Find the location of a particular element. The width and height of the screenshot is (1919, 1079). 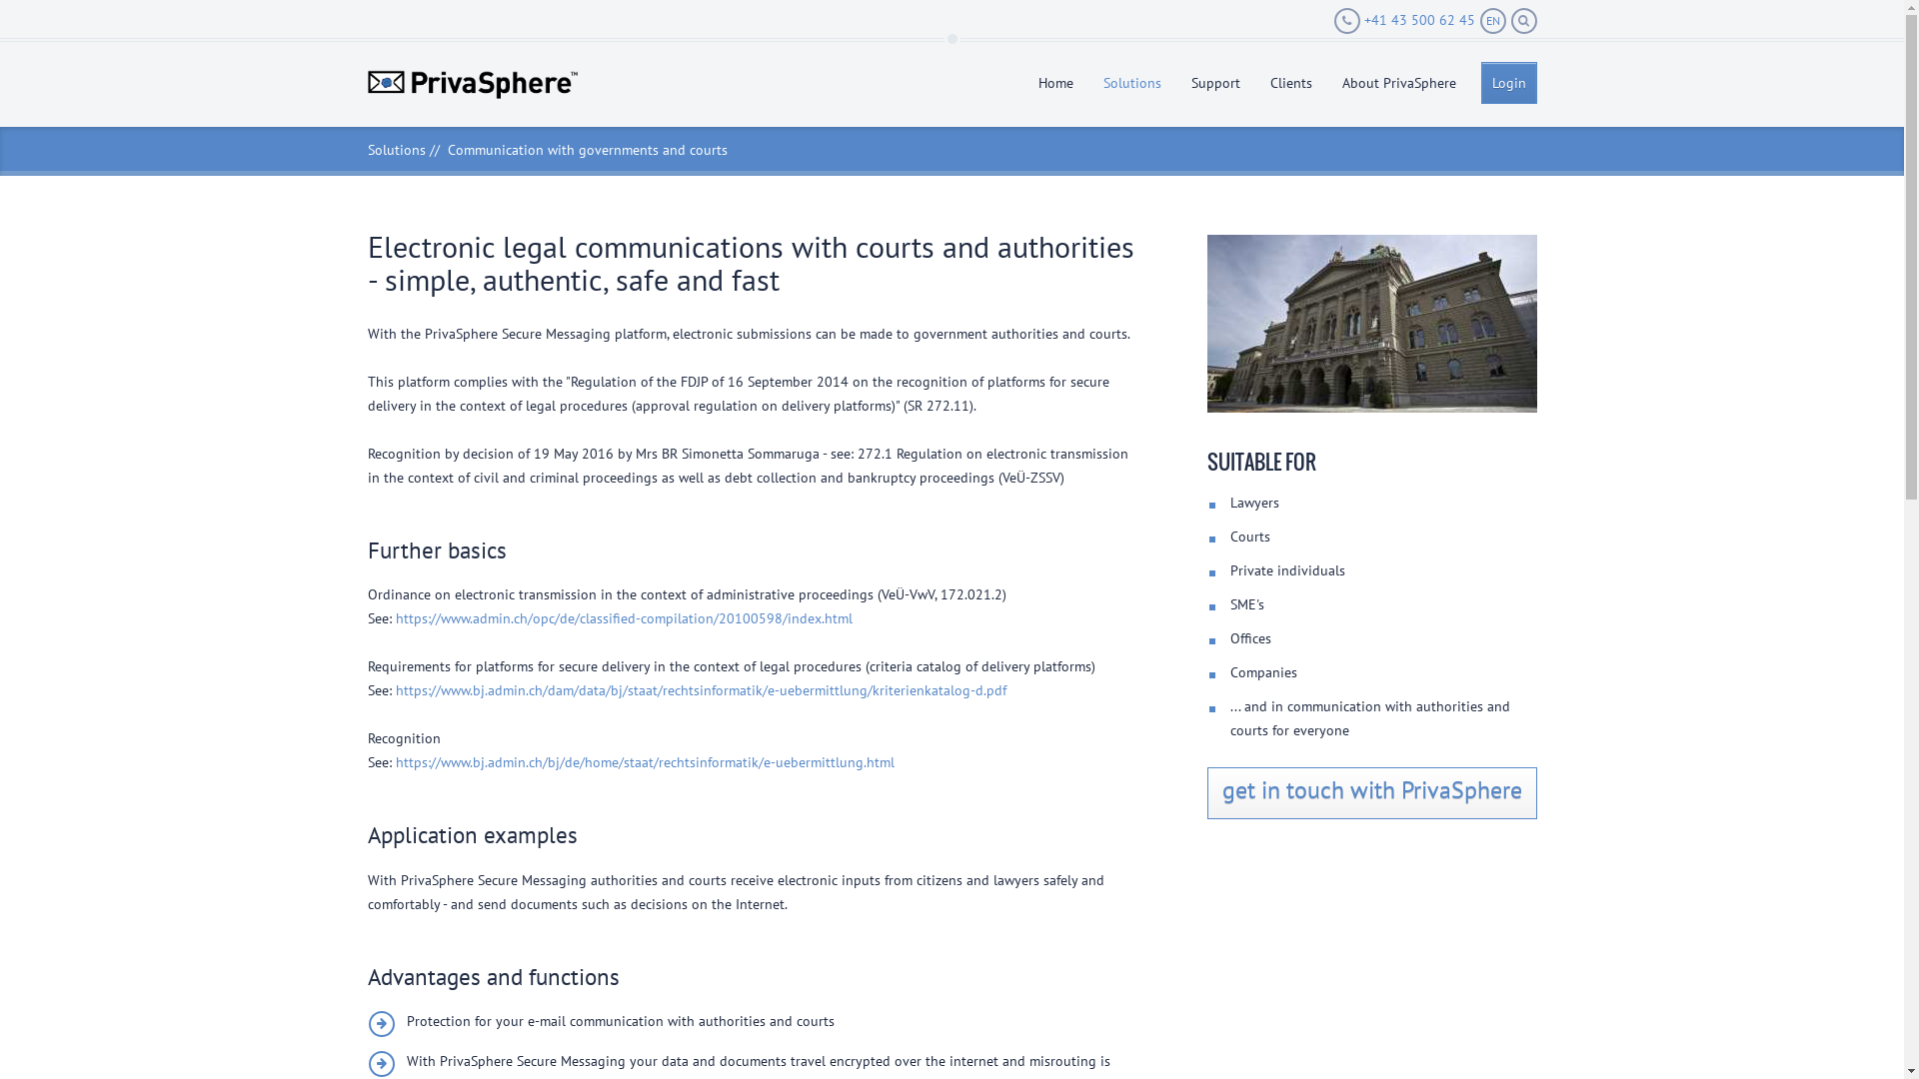

Solutions is located at coordinates (397, 150).